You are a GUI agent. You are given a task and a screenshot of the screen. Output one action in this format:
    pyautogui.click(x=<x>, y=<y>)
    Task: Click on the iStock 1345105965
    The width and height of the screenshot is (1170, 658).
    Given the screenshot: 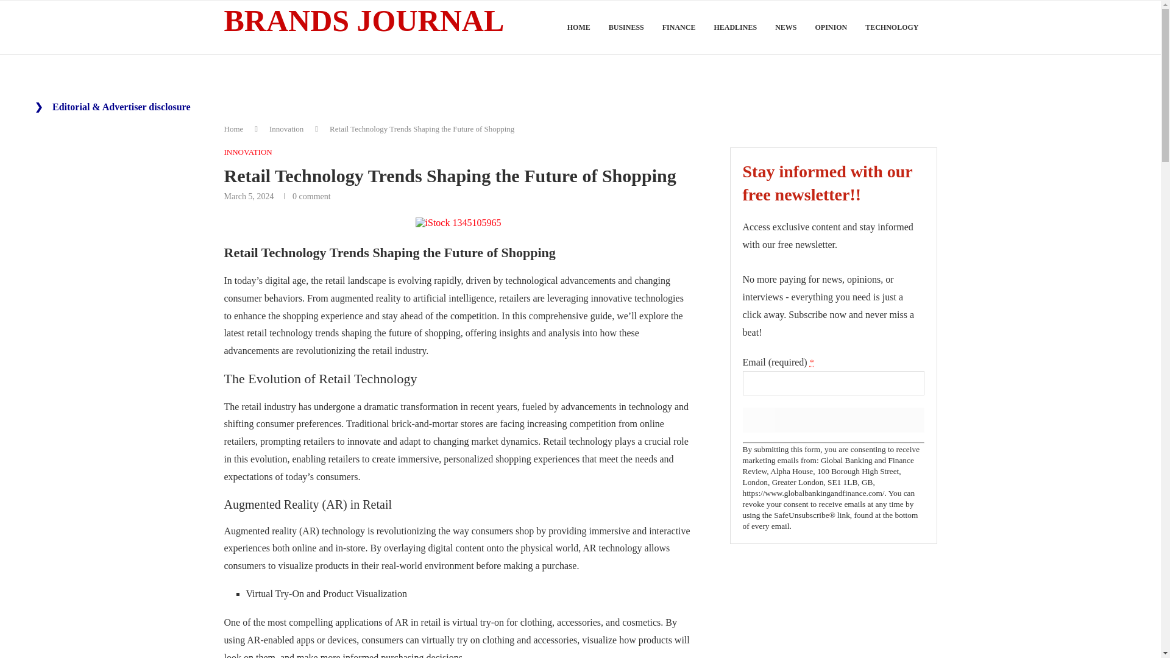 What is the action you would take?
    pyautogui.click(x=458, y=223)
    